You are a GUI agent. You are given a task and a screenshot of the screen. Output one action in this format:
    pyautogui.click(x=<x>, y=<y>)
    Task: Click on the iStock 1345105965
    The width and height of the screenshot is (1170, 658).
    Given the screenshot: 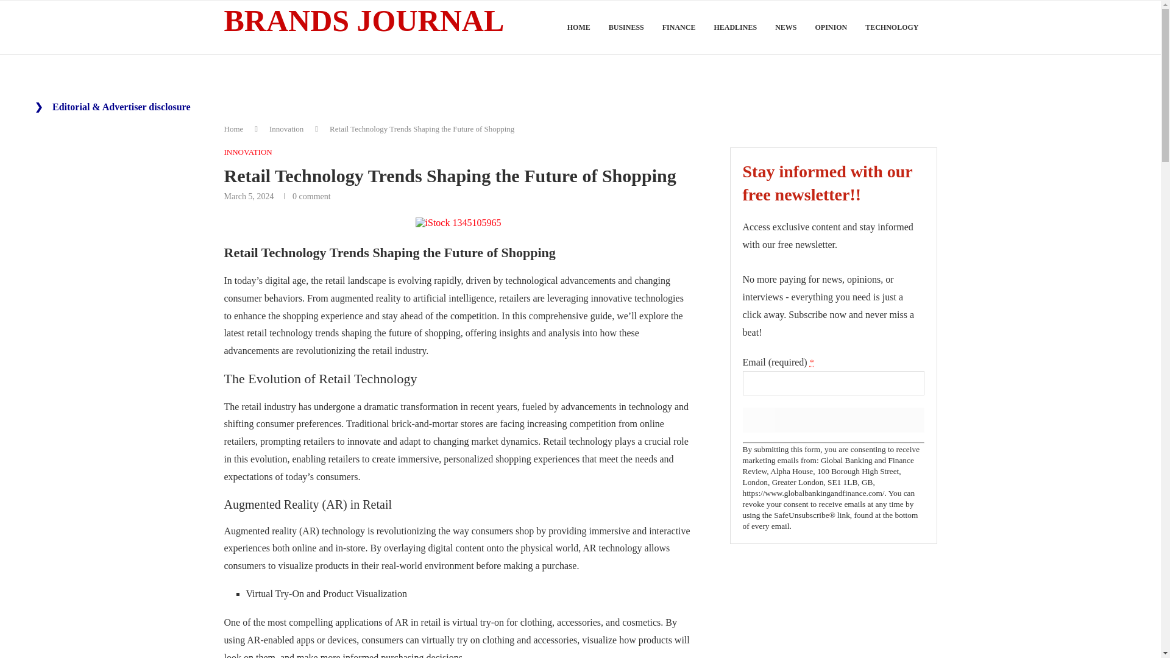 What is the action you would take?
    pyautogui.click(x=458, y=223)
    